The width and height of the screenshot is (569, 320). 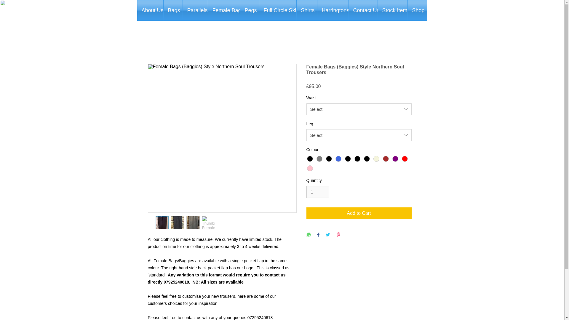 I want to click on Harringtons, so click(x=333, y=11).